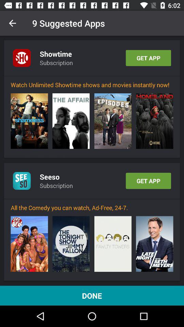  Describe the element at coordinates (155, 244) in the screenshot. I see `turn off icon at the bottom right corner` at that location.